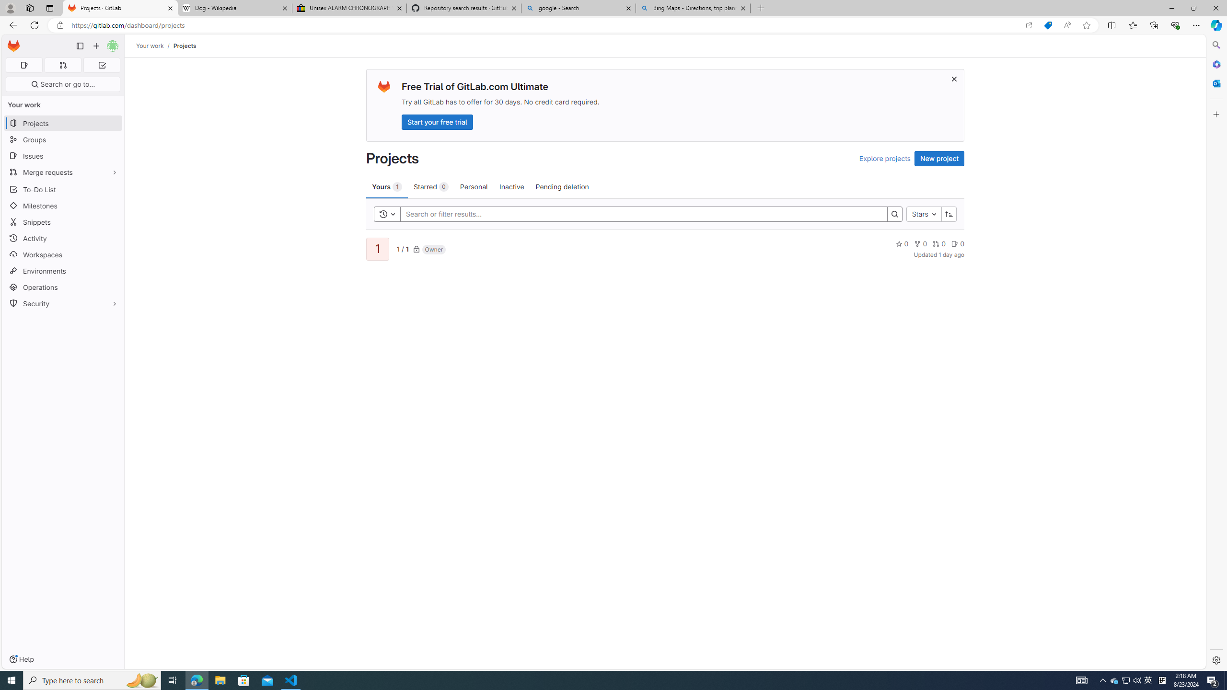  What do you see at coordinates (437, 122) in the screenshot?
I see `Start your free trial` at bounding box center [437, 122].